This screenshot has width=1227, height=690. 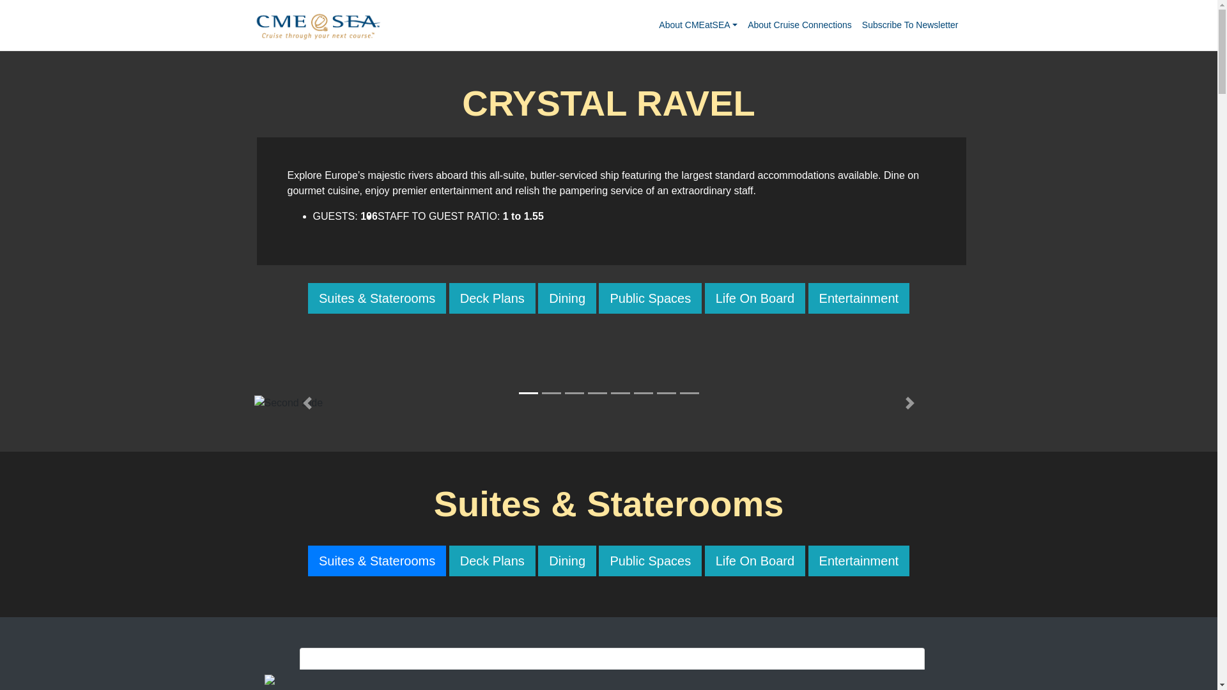 What do you see at coordinates (698, 25) in the screenshot?
I see `About CMEatSEA` at bounding box center [698, 25].